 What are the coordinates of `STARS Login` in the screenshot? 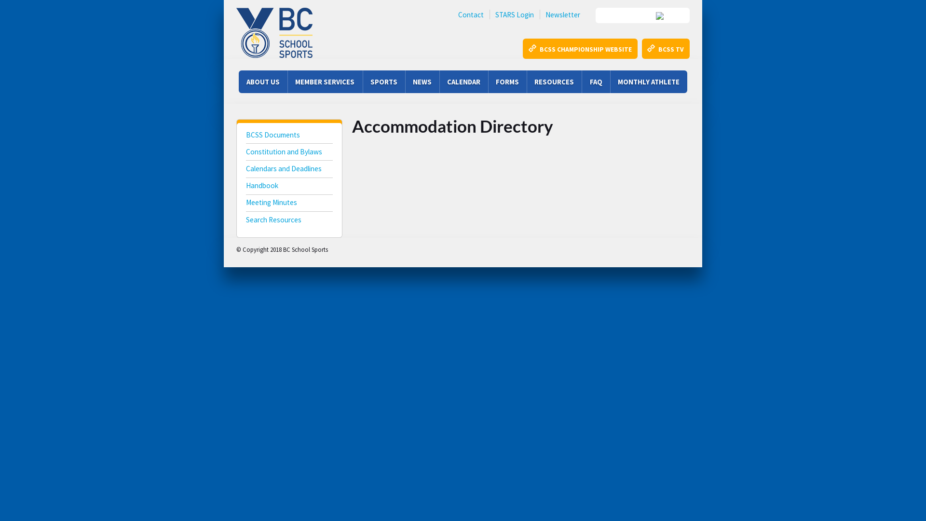 It's located at (515, 14).